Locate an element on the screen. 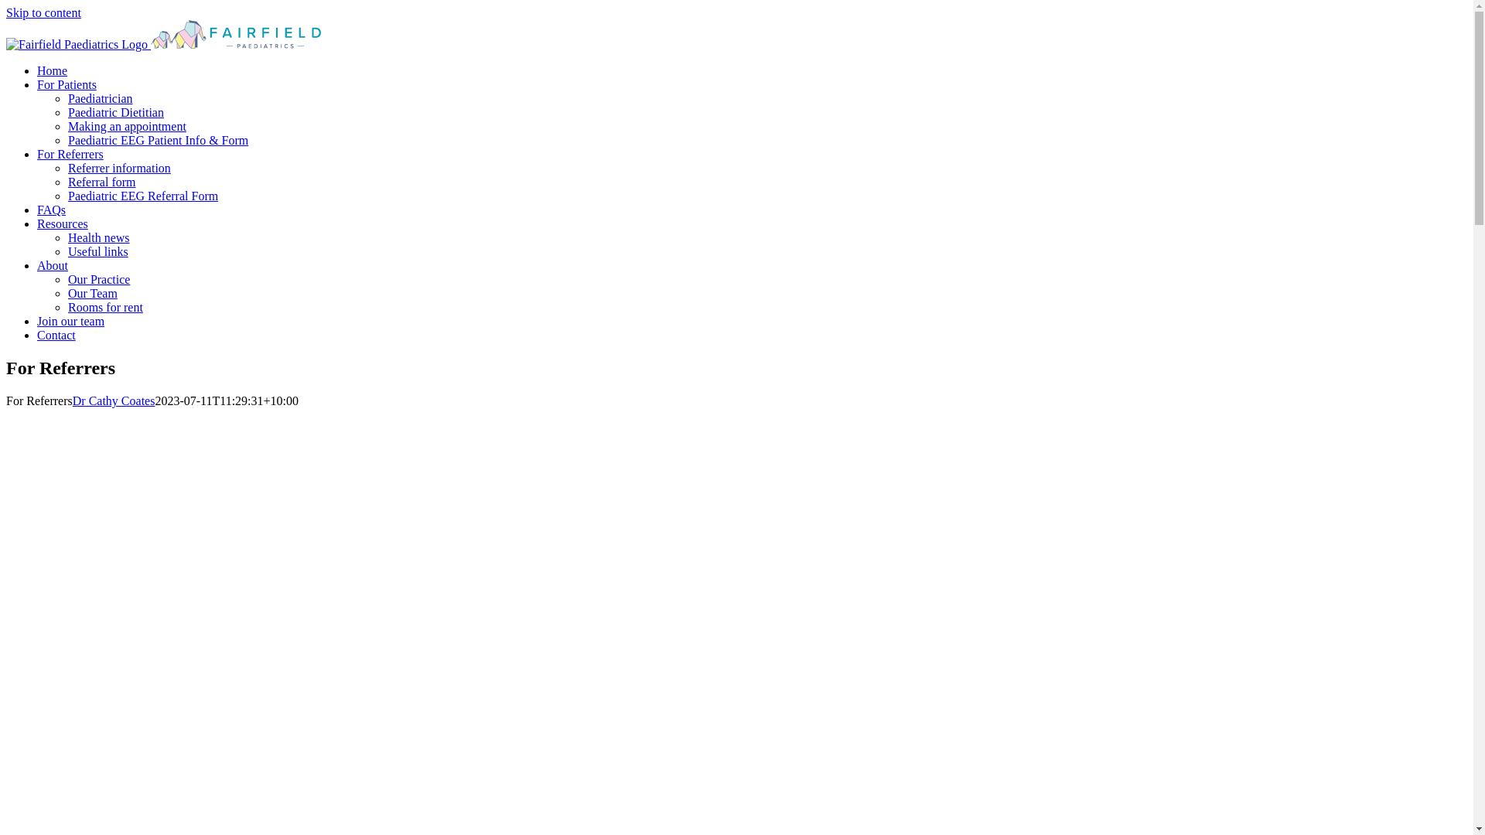 This screenshot has width=1485, height=835. About is located at coordinates (53, 266).